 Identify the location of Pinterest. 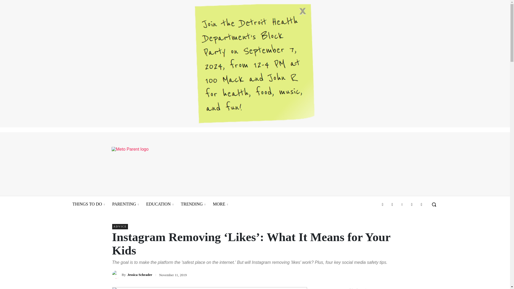
(402, 204).